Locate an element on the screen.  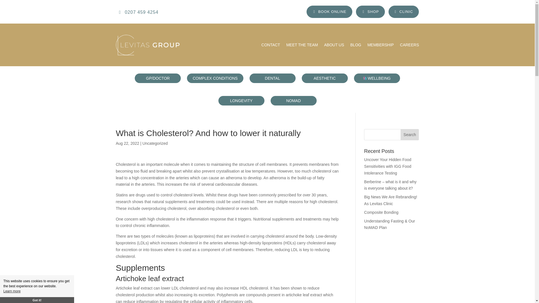
Search is located at coordinates (410, 135).